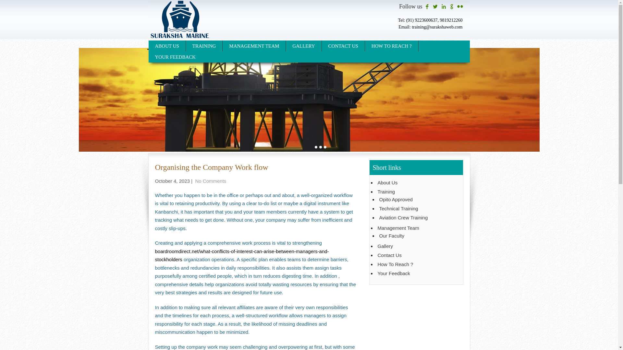  I want to click on GALLERY, so click(304, 46).